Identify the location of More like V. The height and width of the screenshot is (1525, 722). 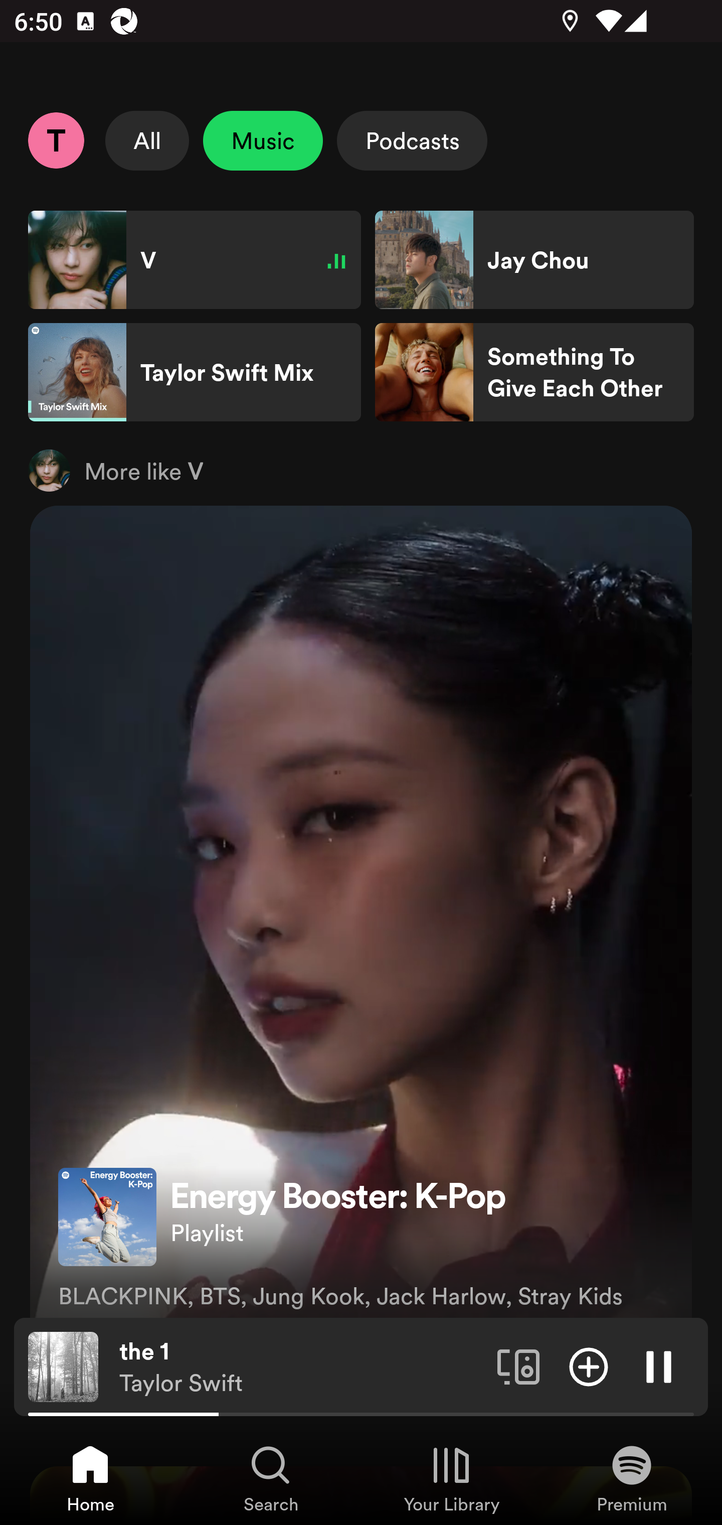
(361, 470).